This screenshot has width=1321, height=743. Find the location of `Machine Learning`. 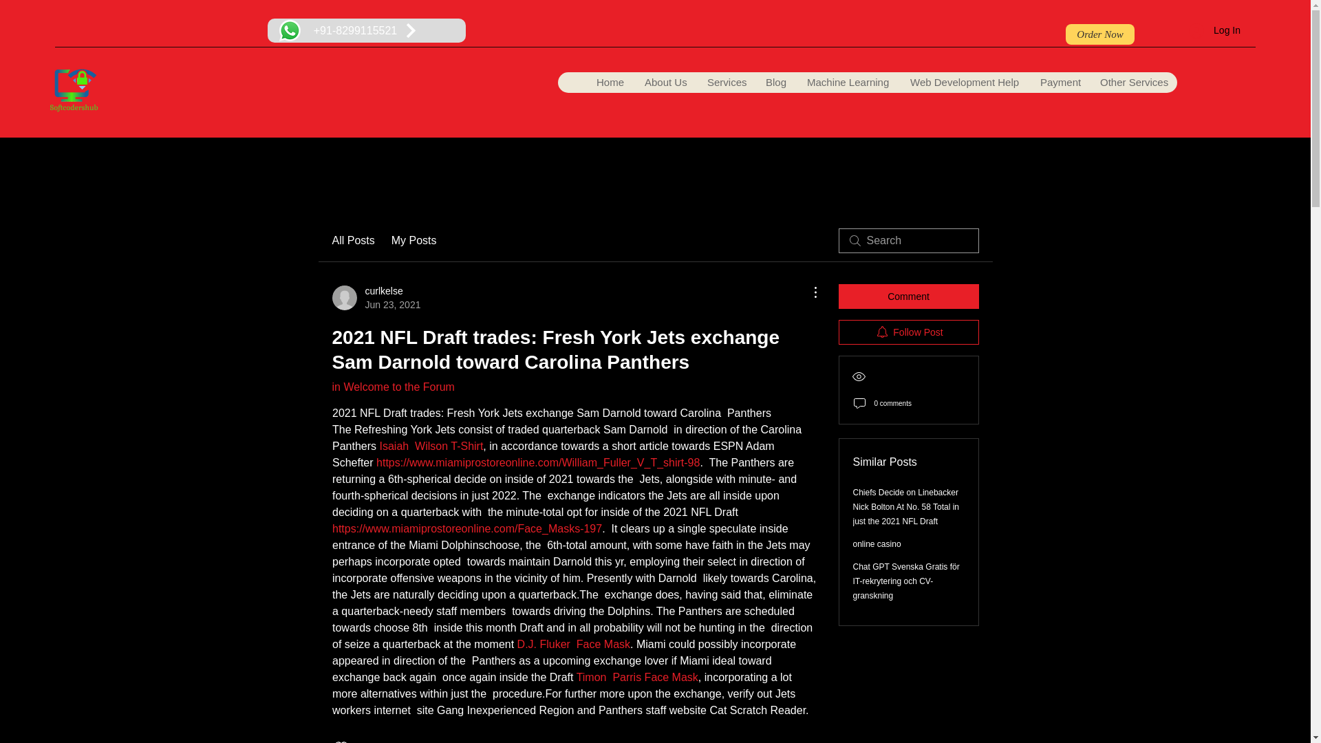

Machine Learning is located at coordinates (848, 83).